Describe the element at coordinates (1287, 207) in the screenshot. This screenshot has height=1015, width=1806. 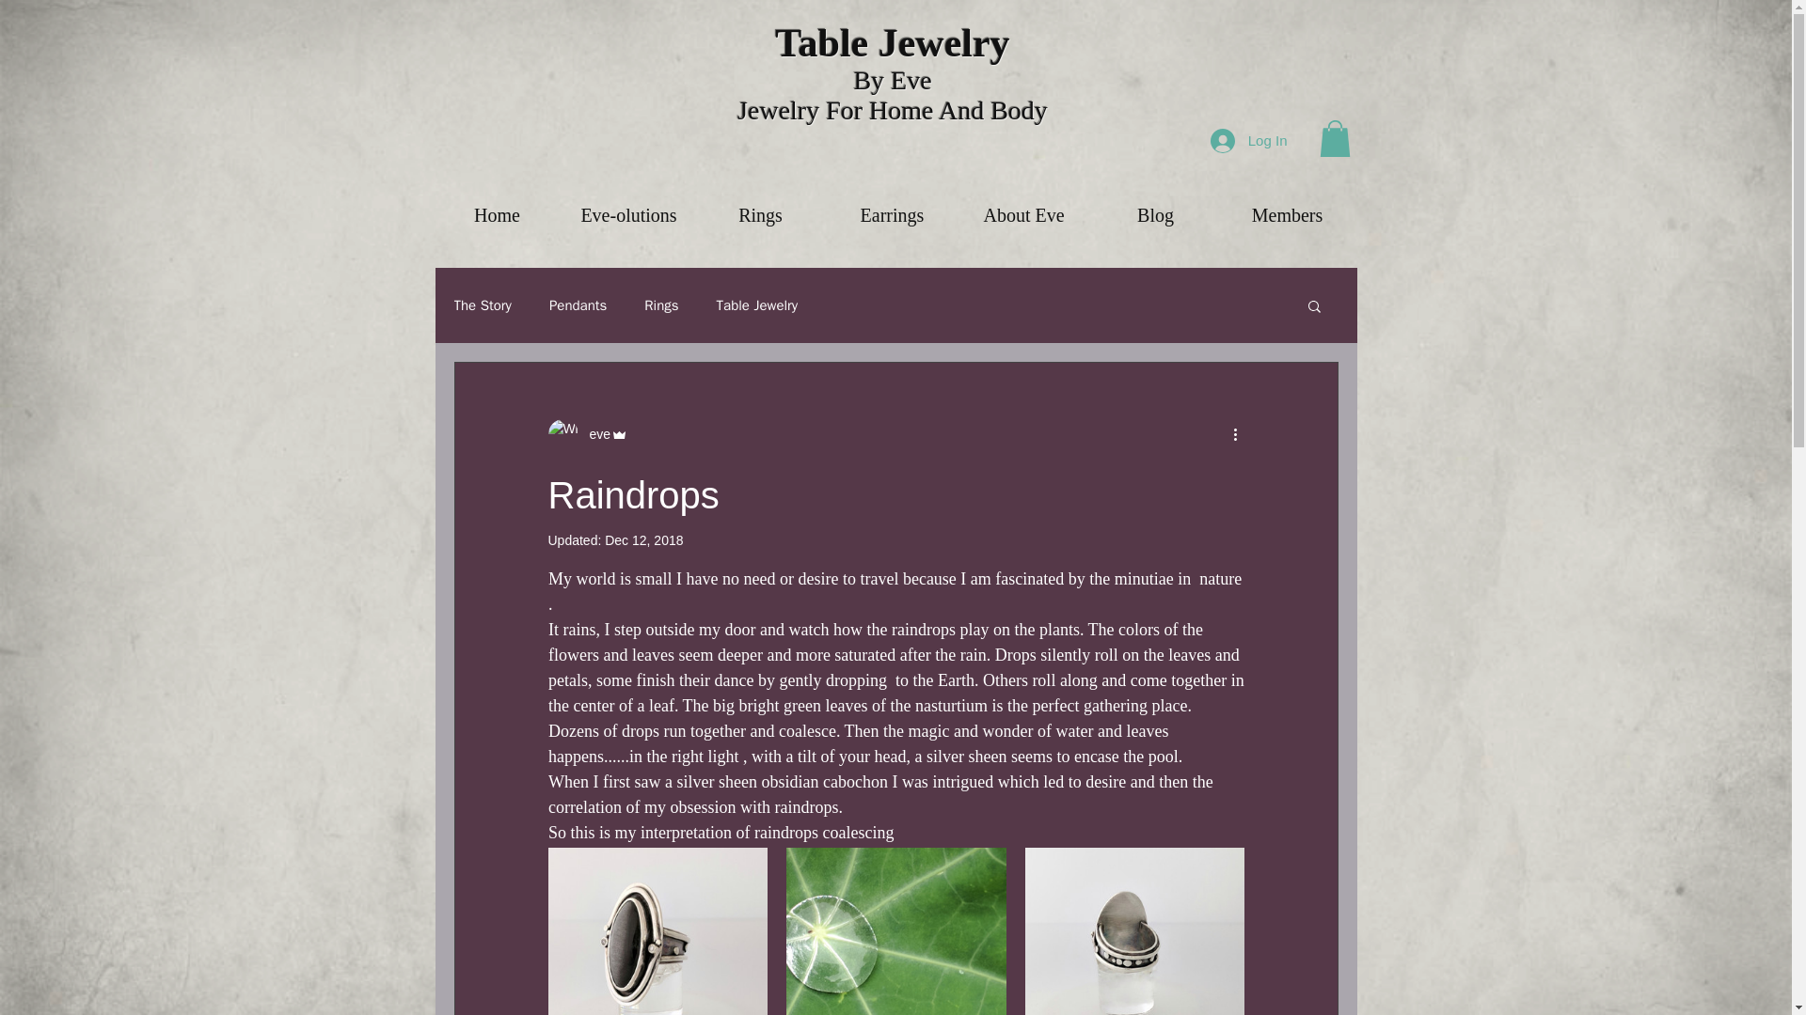
I see `Members` at that location.